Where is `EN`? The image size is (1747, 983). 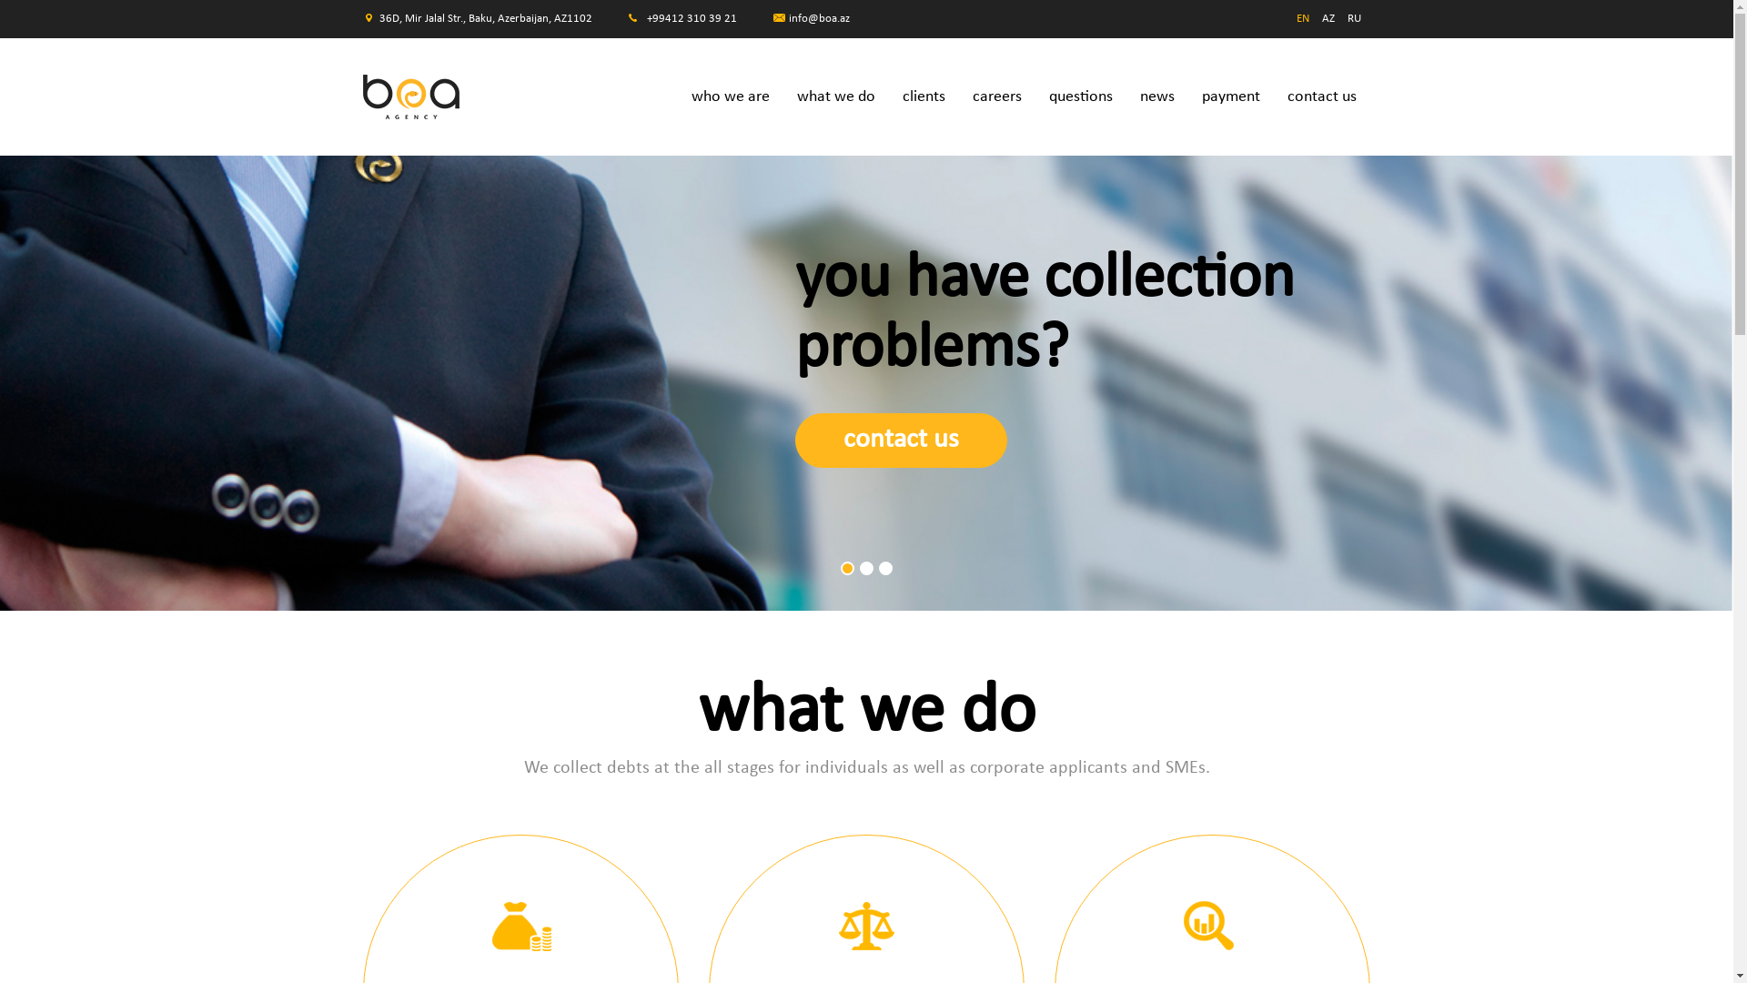 EN is located at coordinates (1303, 19).